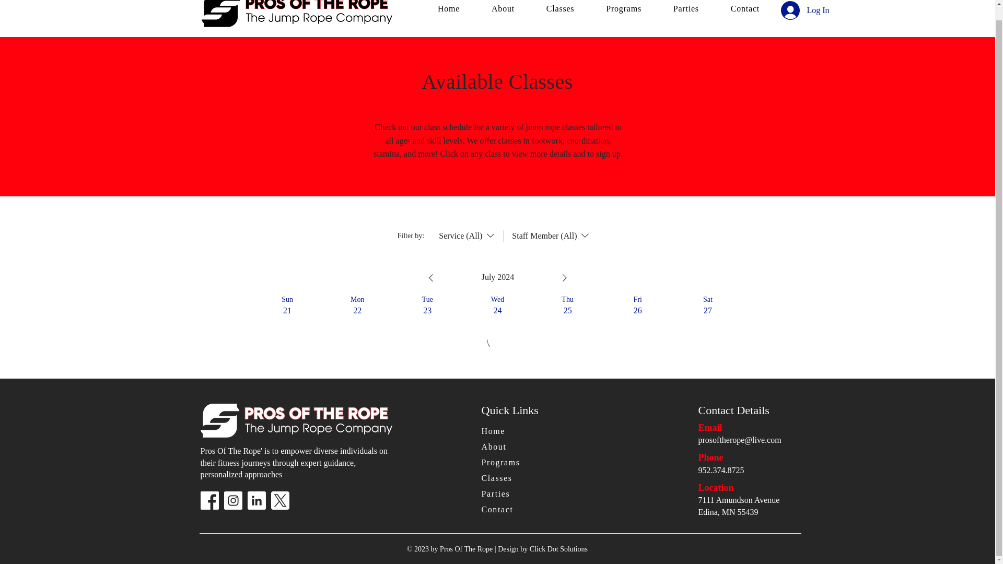  Describe the element at coordinates (515, 510) in the screenshot. I see `Contact` at that location.